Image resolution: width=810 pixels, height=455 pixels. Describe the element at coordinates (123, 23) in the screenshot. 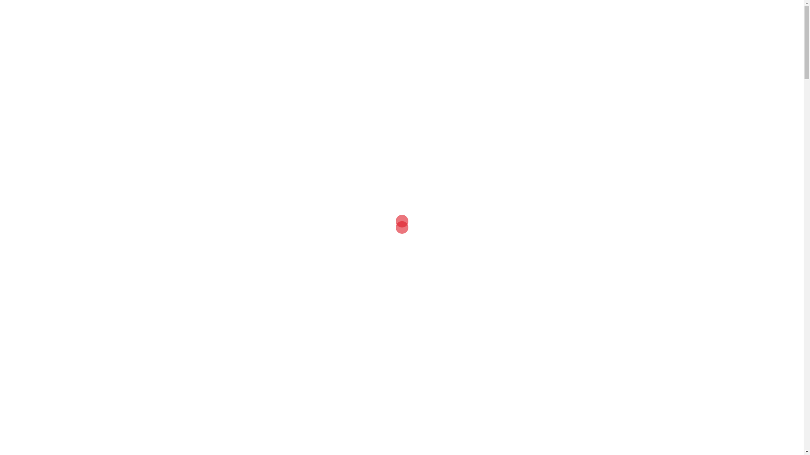

I see `Hey Dee Ho` at that location.